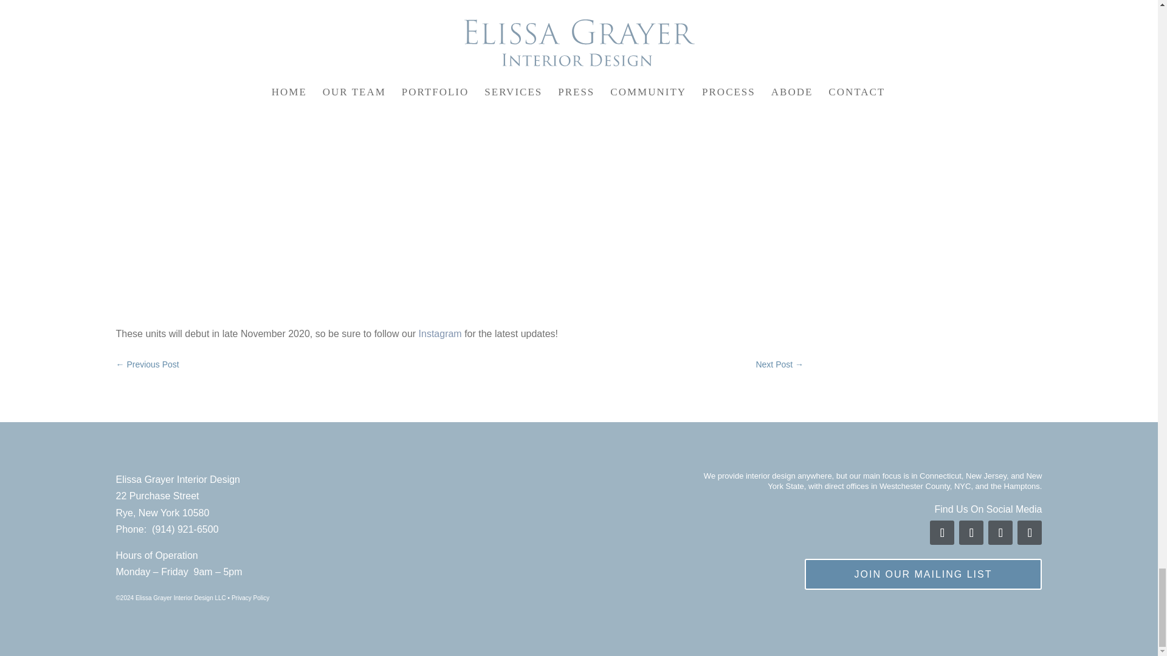 The image size is (1167, 656). Describe the element at coordinates (1030, 533) in the screenshot. I see `Follow on LinkedIn` at that location.